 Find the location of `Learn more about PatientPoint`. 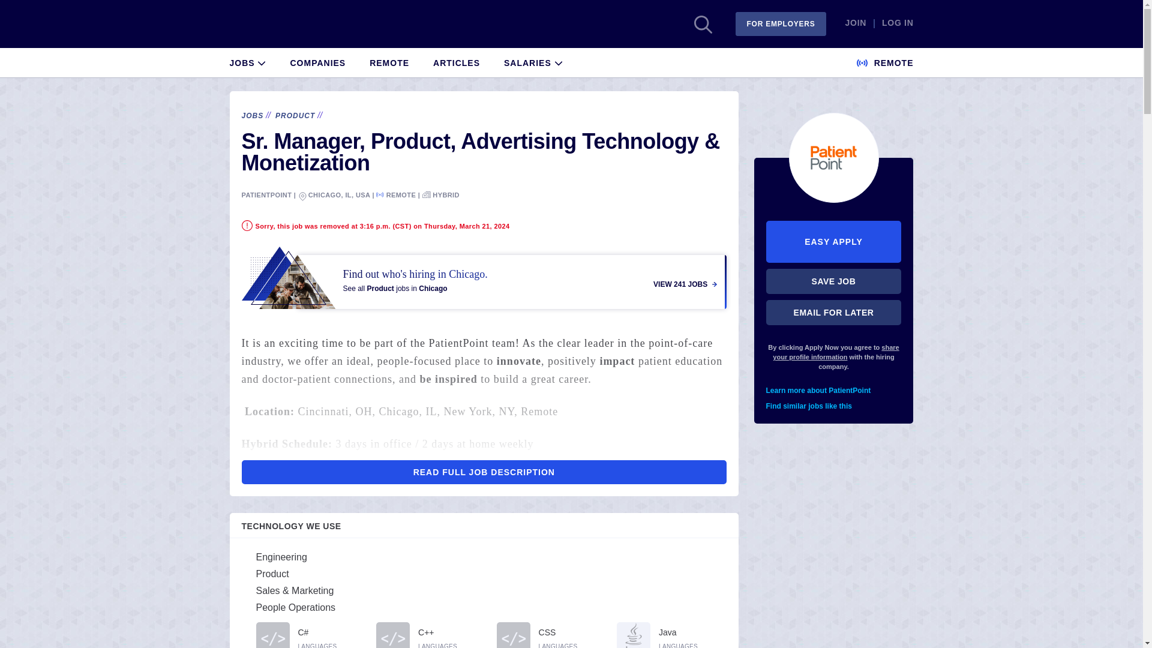

Learn more about PatientPoint is located at coordinates (834, 391).